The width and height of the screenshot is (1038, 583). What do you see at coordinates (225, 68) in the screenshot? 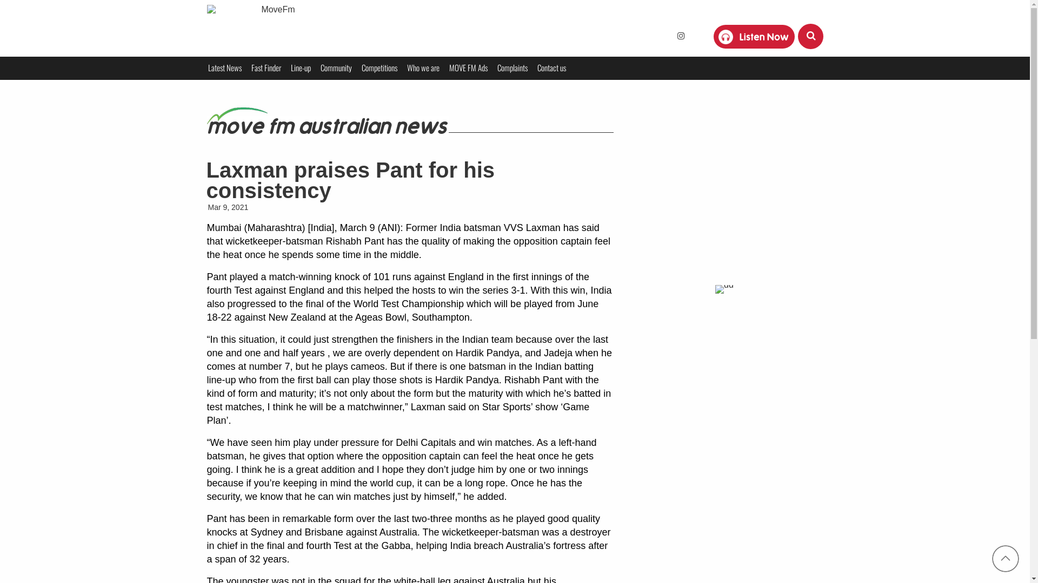
I see `Latest News` at bounding box center [225, 68].